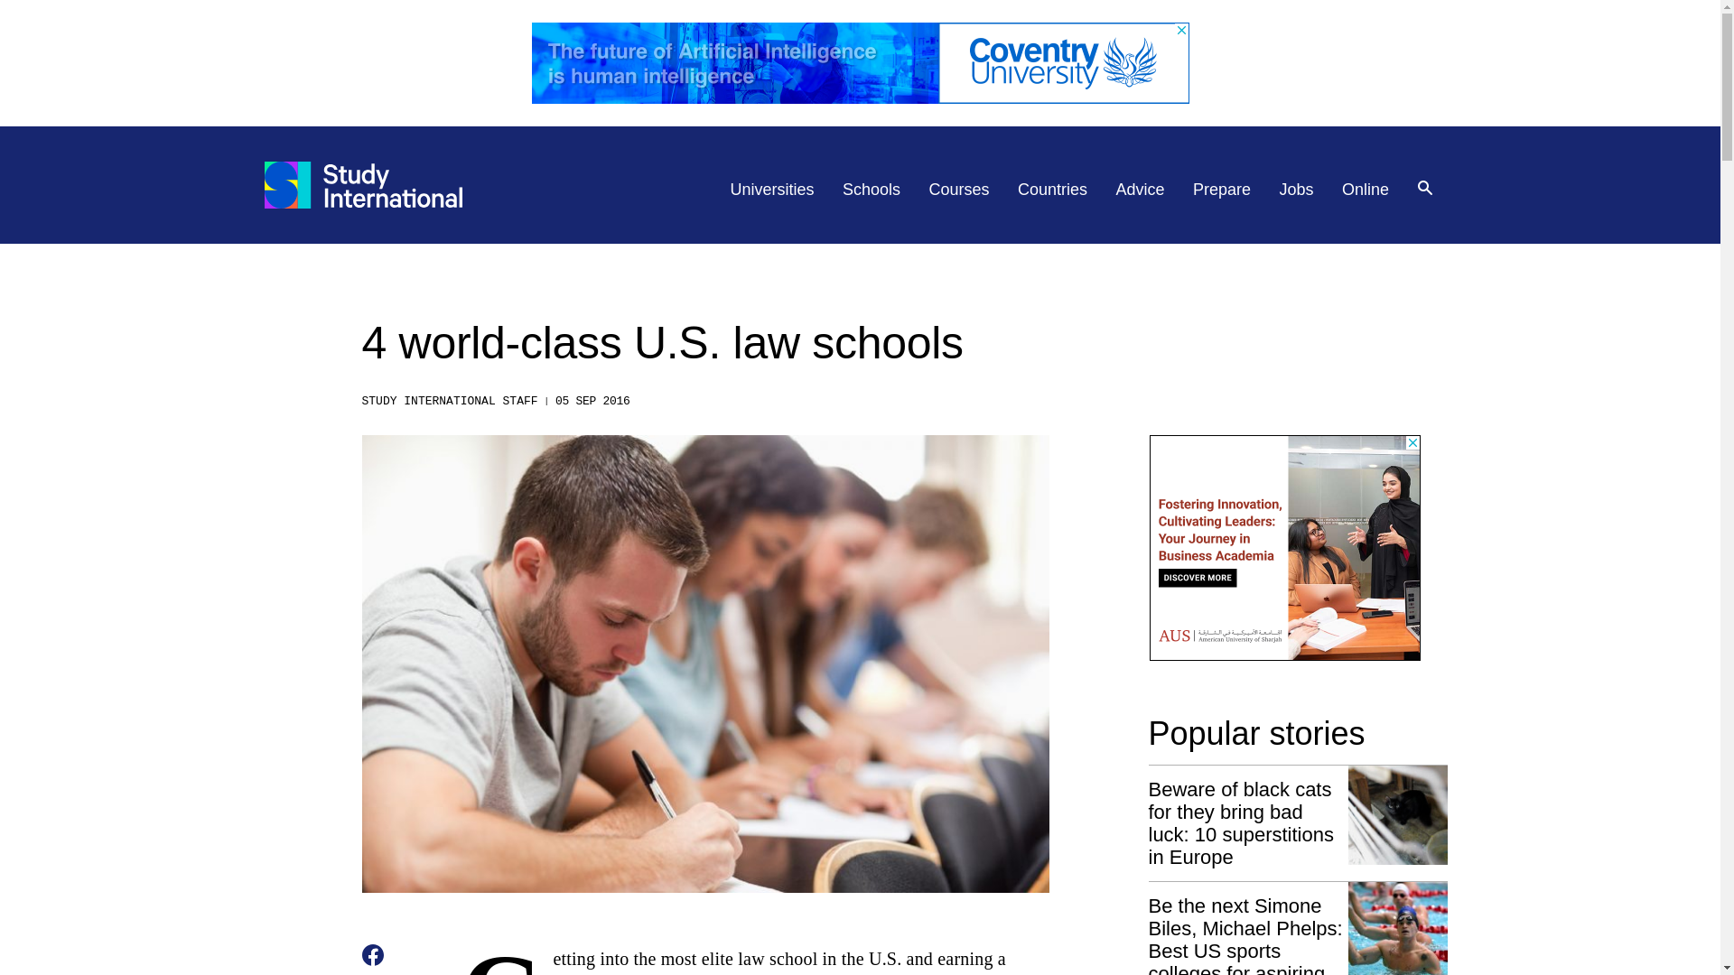 This screenshot has height=975, width=1734. I want to click on Courses, so click(959, 190).